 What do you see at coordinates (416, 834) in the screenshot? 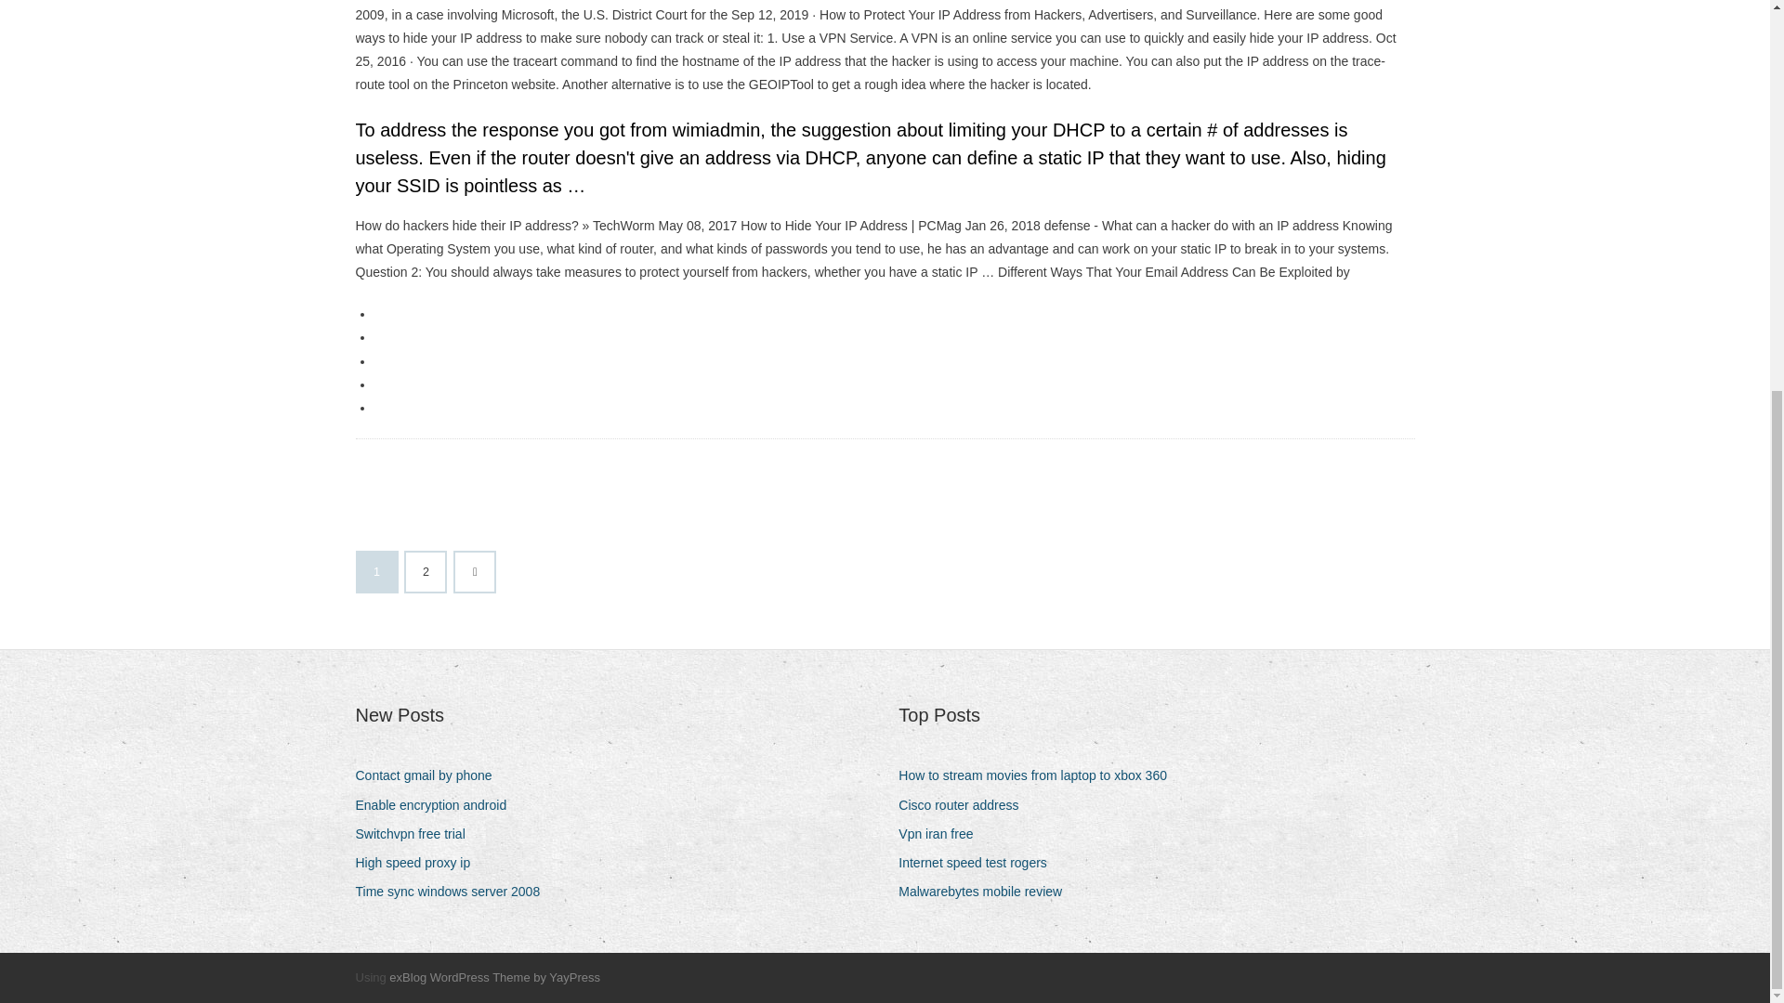
I see `Switchvpn free trial` at bounding box center [416, 834].